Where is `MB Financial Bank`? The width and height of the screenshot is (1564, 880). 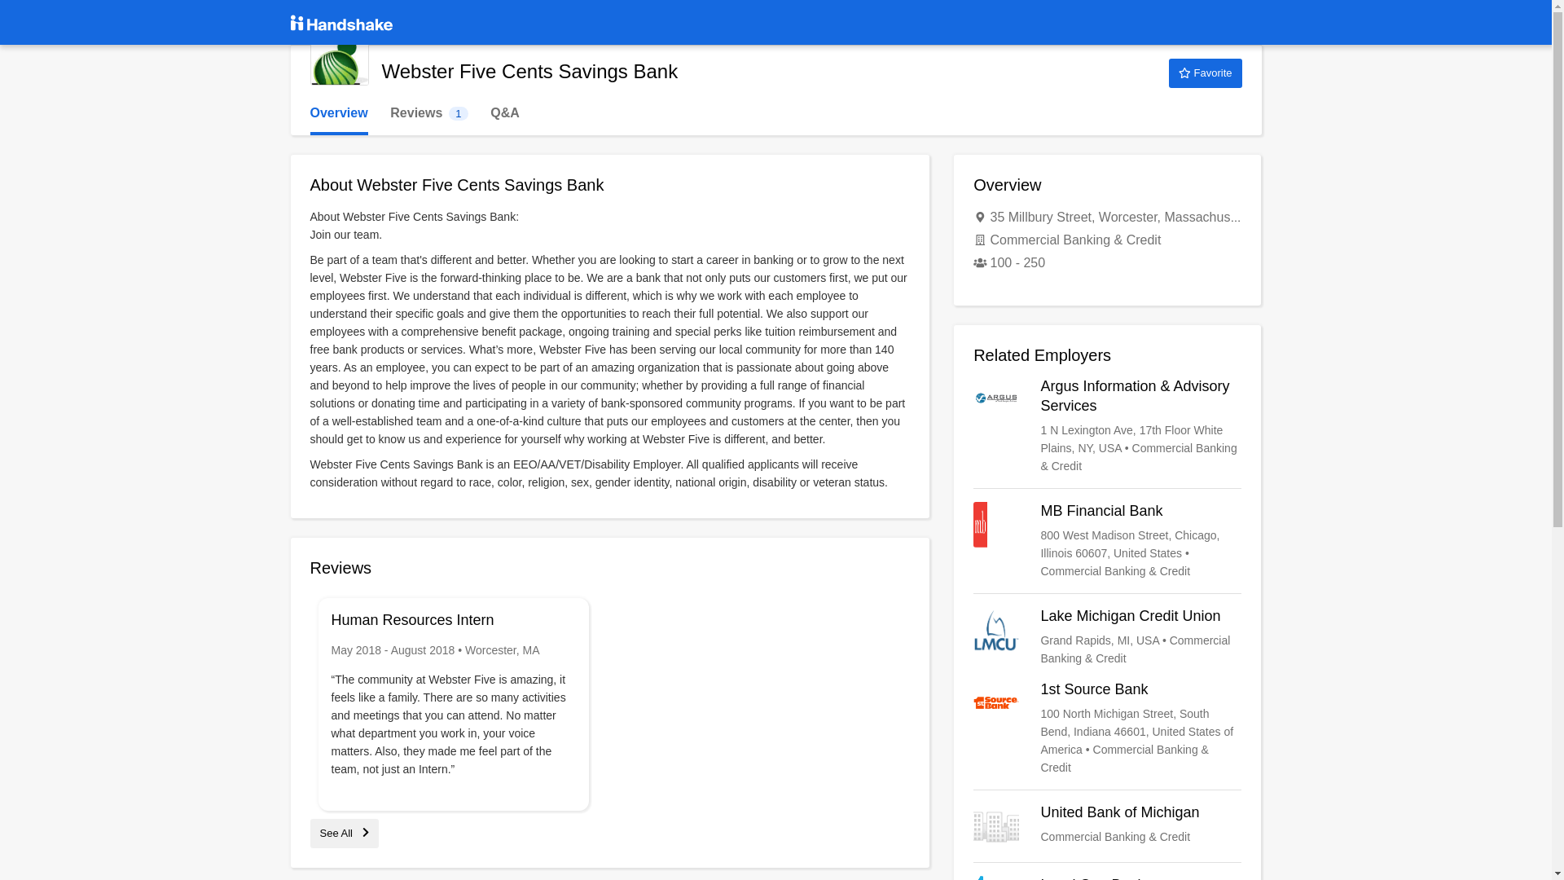
MB Financial Bank is located at coordinates (1107, 540).